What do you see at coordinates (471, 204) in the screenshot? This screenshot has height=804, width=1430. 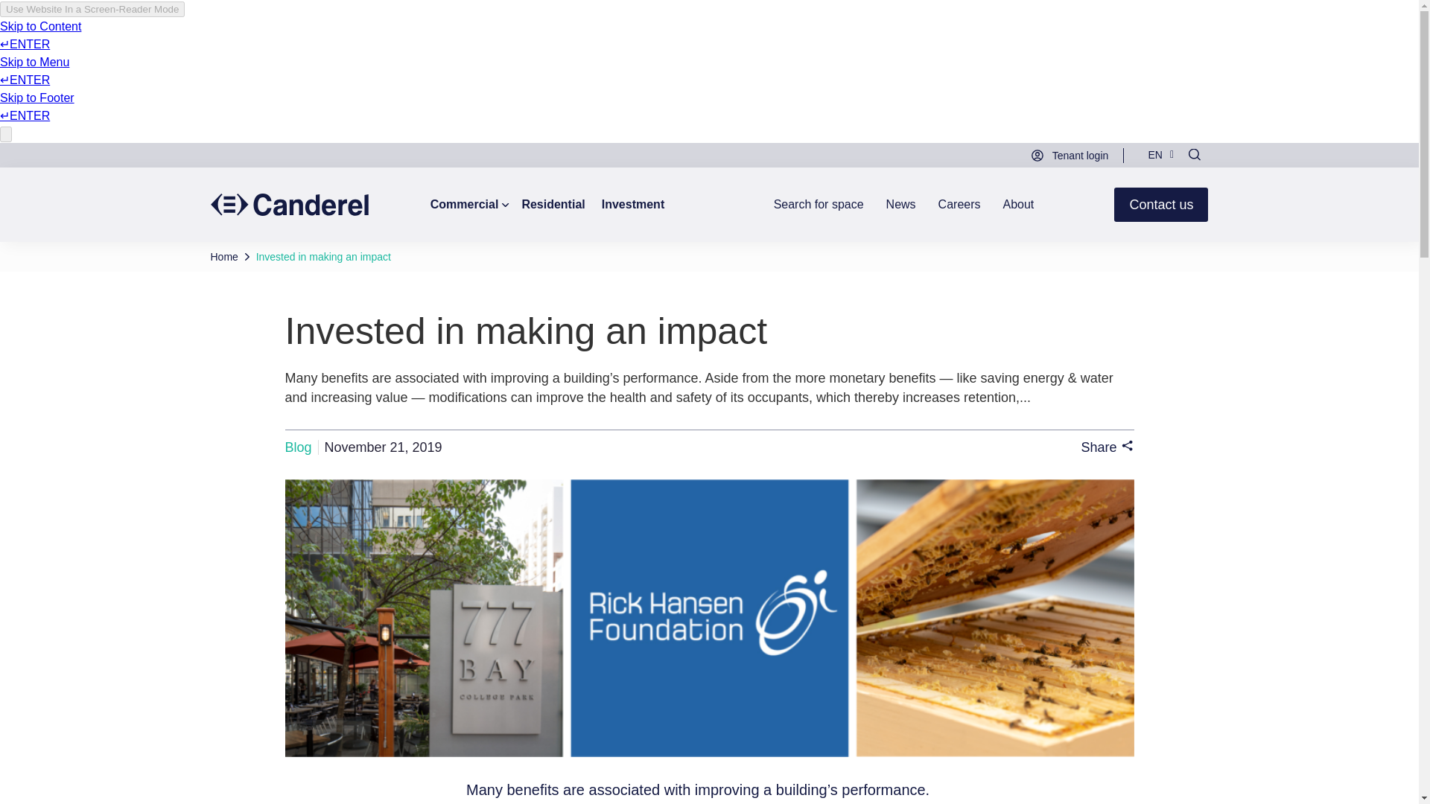 I see `Commercial` at bounding box center [471, 204].